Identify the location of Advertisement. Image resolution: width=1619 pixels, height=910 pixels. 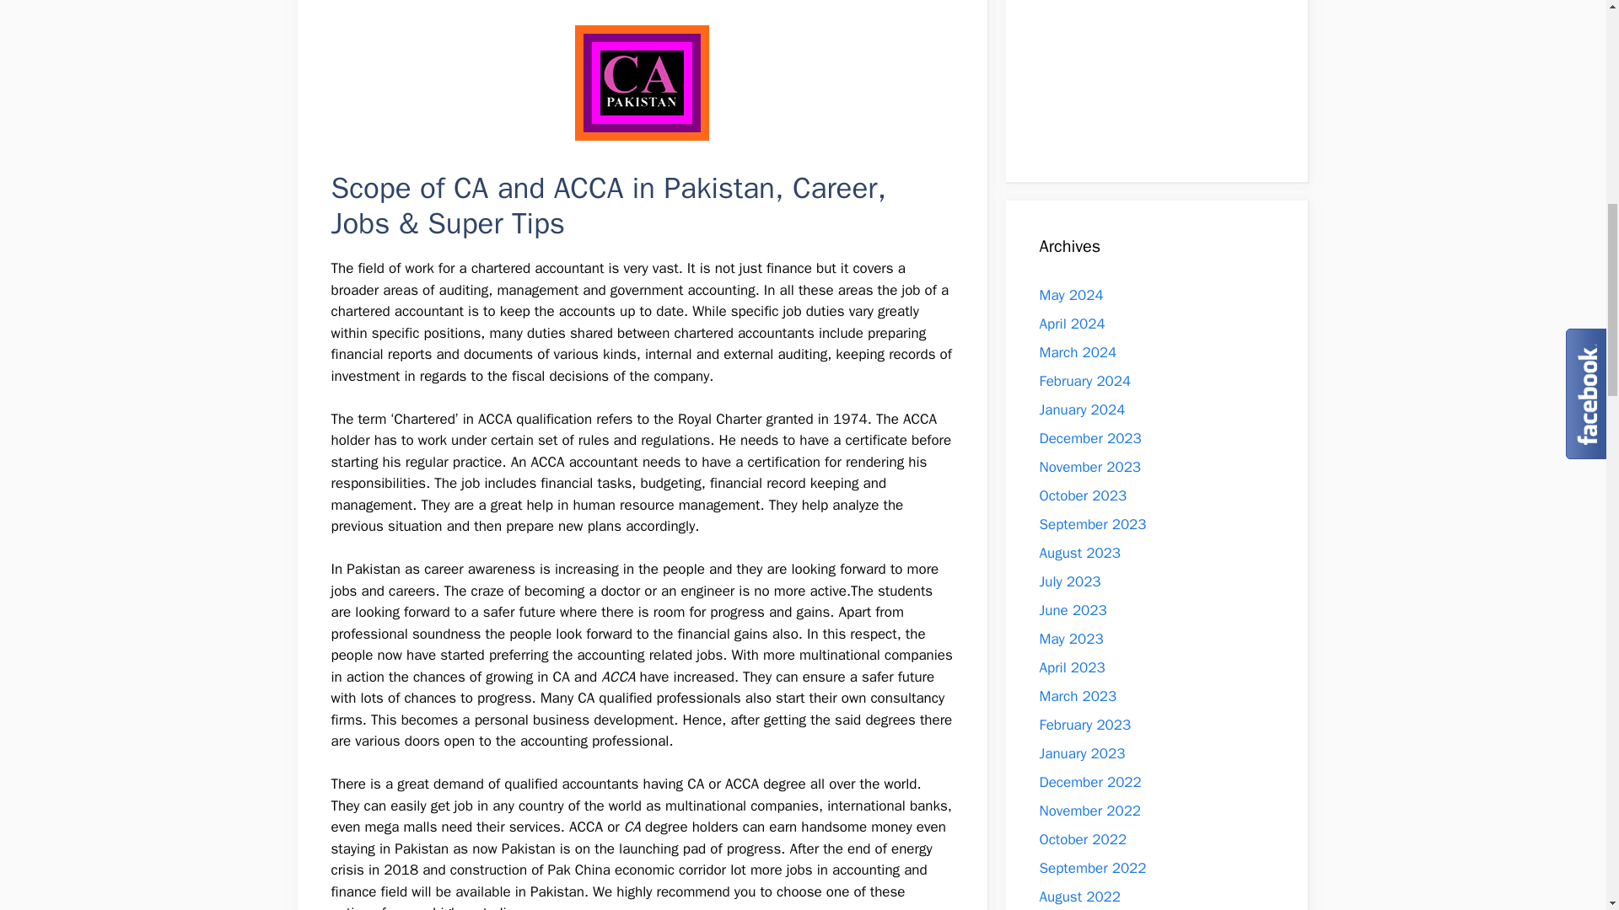
(1147, 74).